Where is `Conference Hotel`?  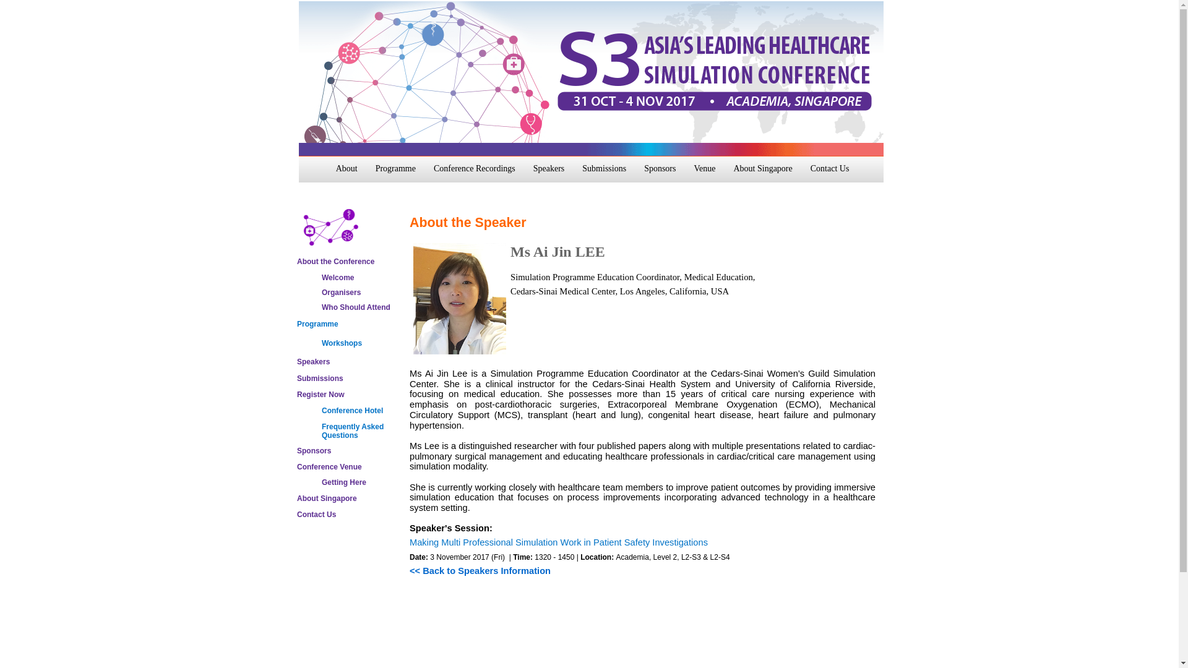
Conference Hotel is located at coordinates (352, 410).